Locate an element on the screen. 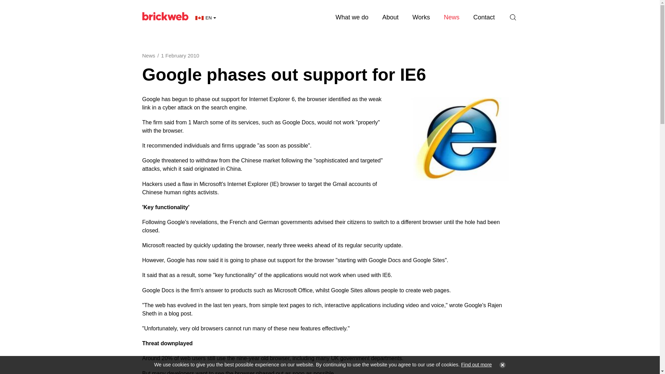 The height and width of the screenshot is (374, 665). 1 February 2010 is located at coordinates (180, 55).